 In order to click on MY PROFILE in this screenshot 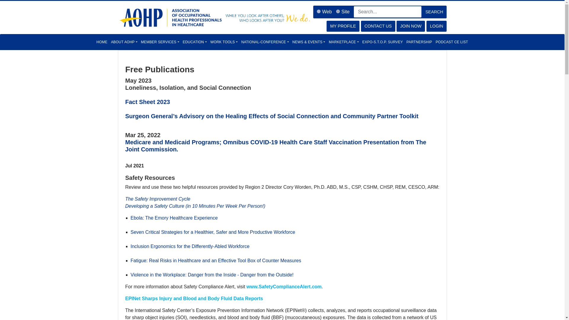, I will do `click(343, 26)`.